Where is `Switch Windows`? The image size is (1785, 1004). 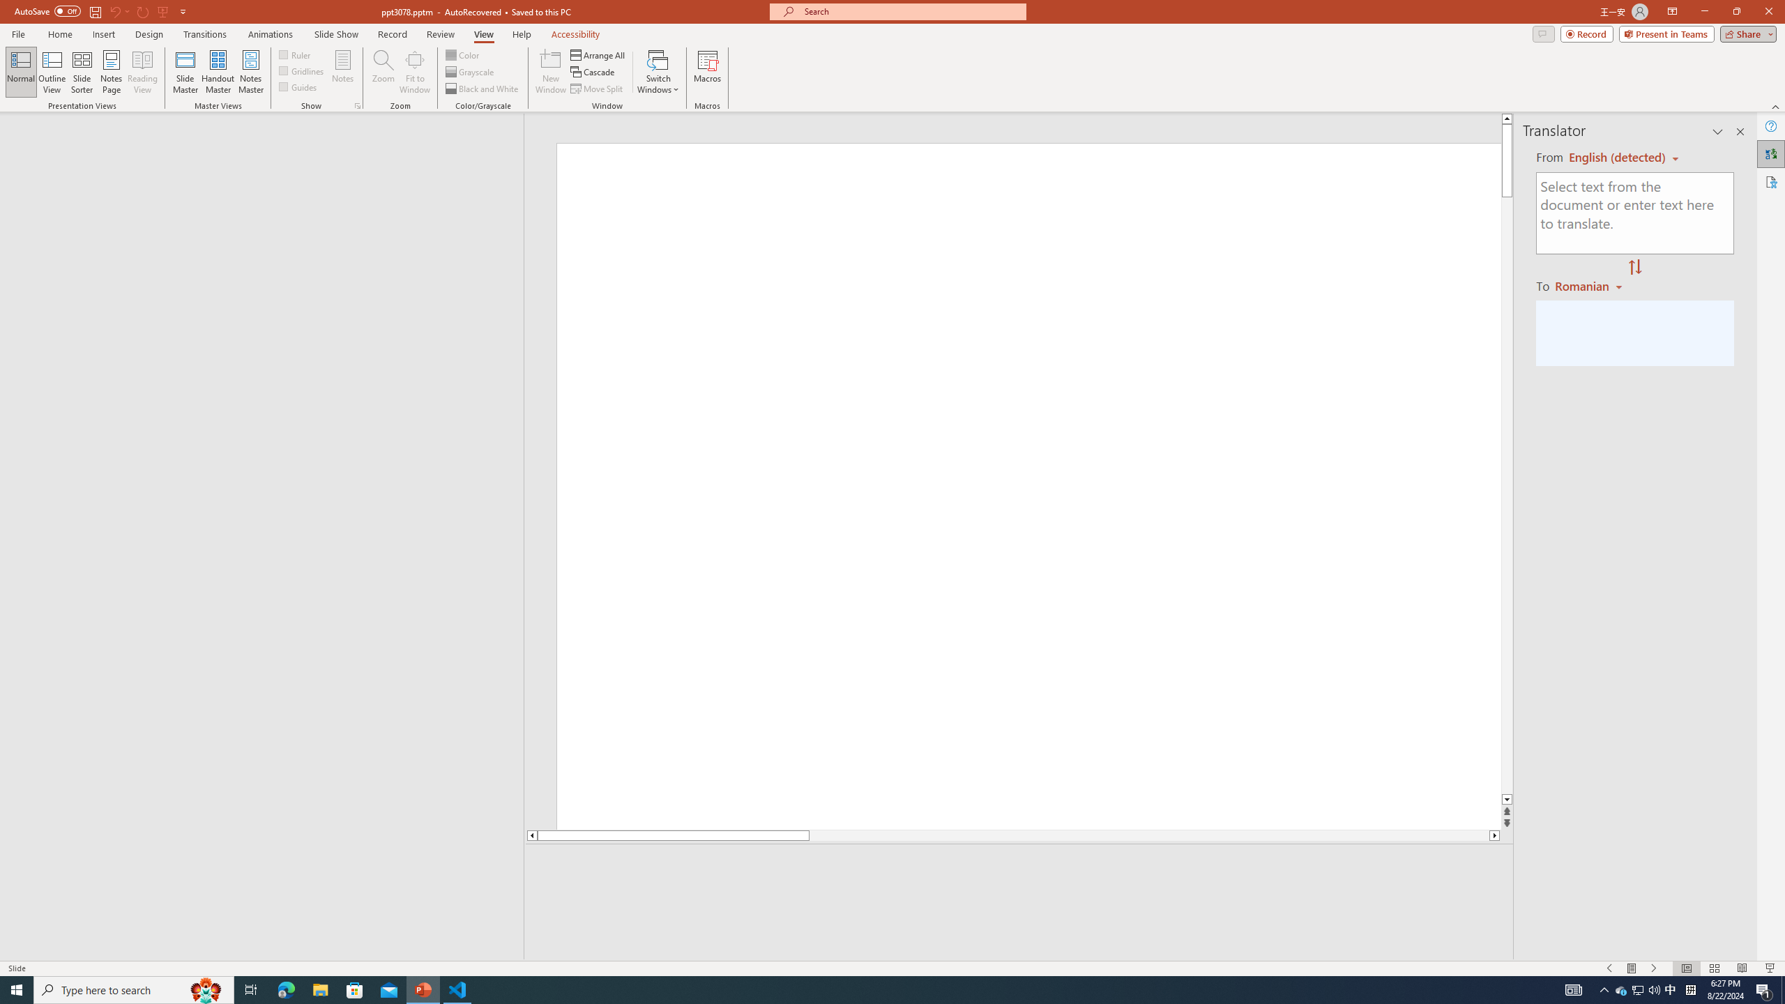 Switch Windows is located at coordinates (658, 72).